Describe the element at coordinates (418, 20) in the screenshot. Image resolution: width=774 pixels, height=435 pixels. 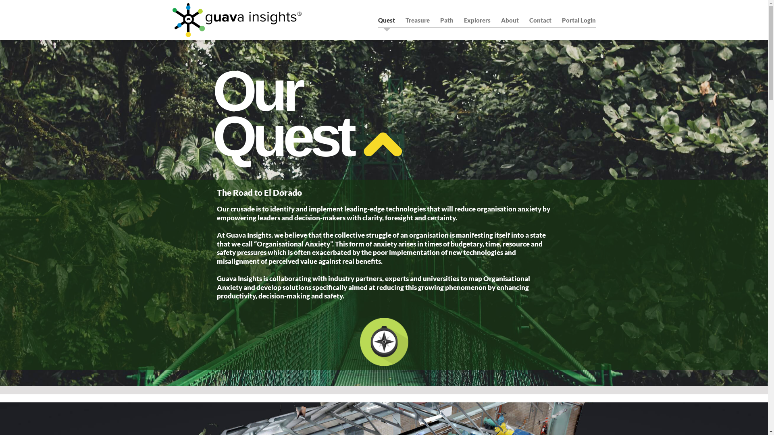
I see `Treasure` at that location.